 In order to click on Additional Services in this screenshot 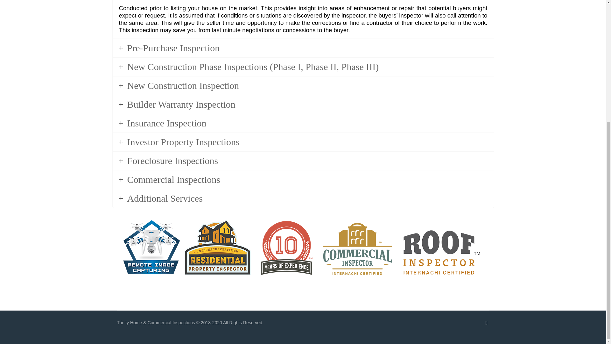, I will do `click(303, 198)`.